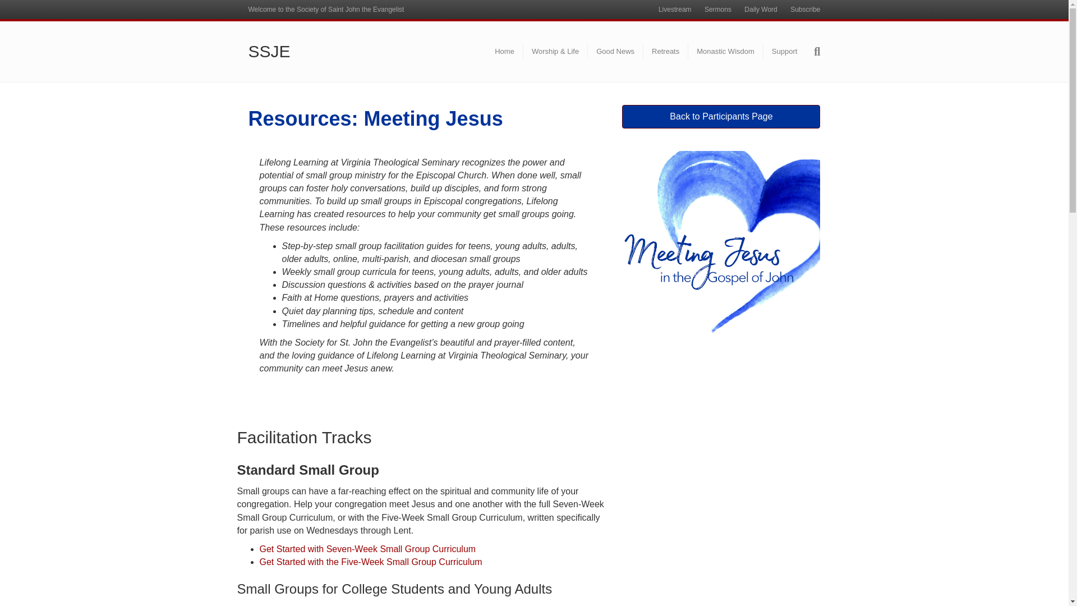 The image size is (1077, 606). I want to click on SSJE, so click(339, 52).